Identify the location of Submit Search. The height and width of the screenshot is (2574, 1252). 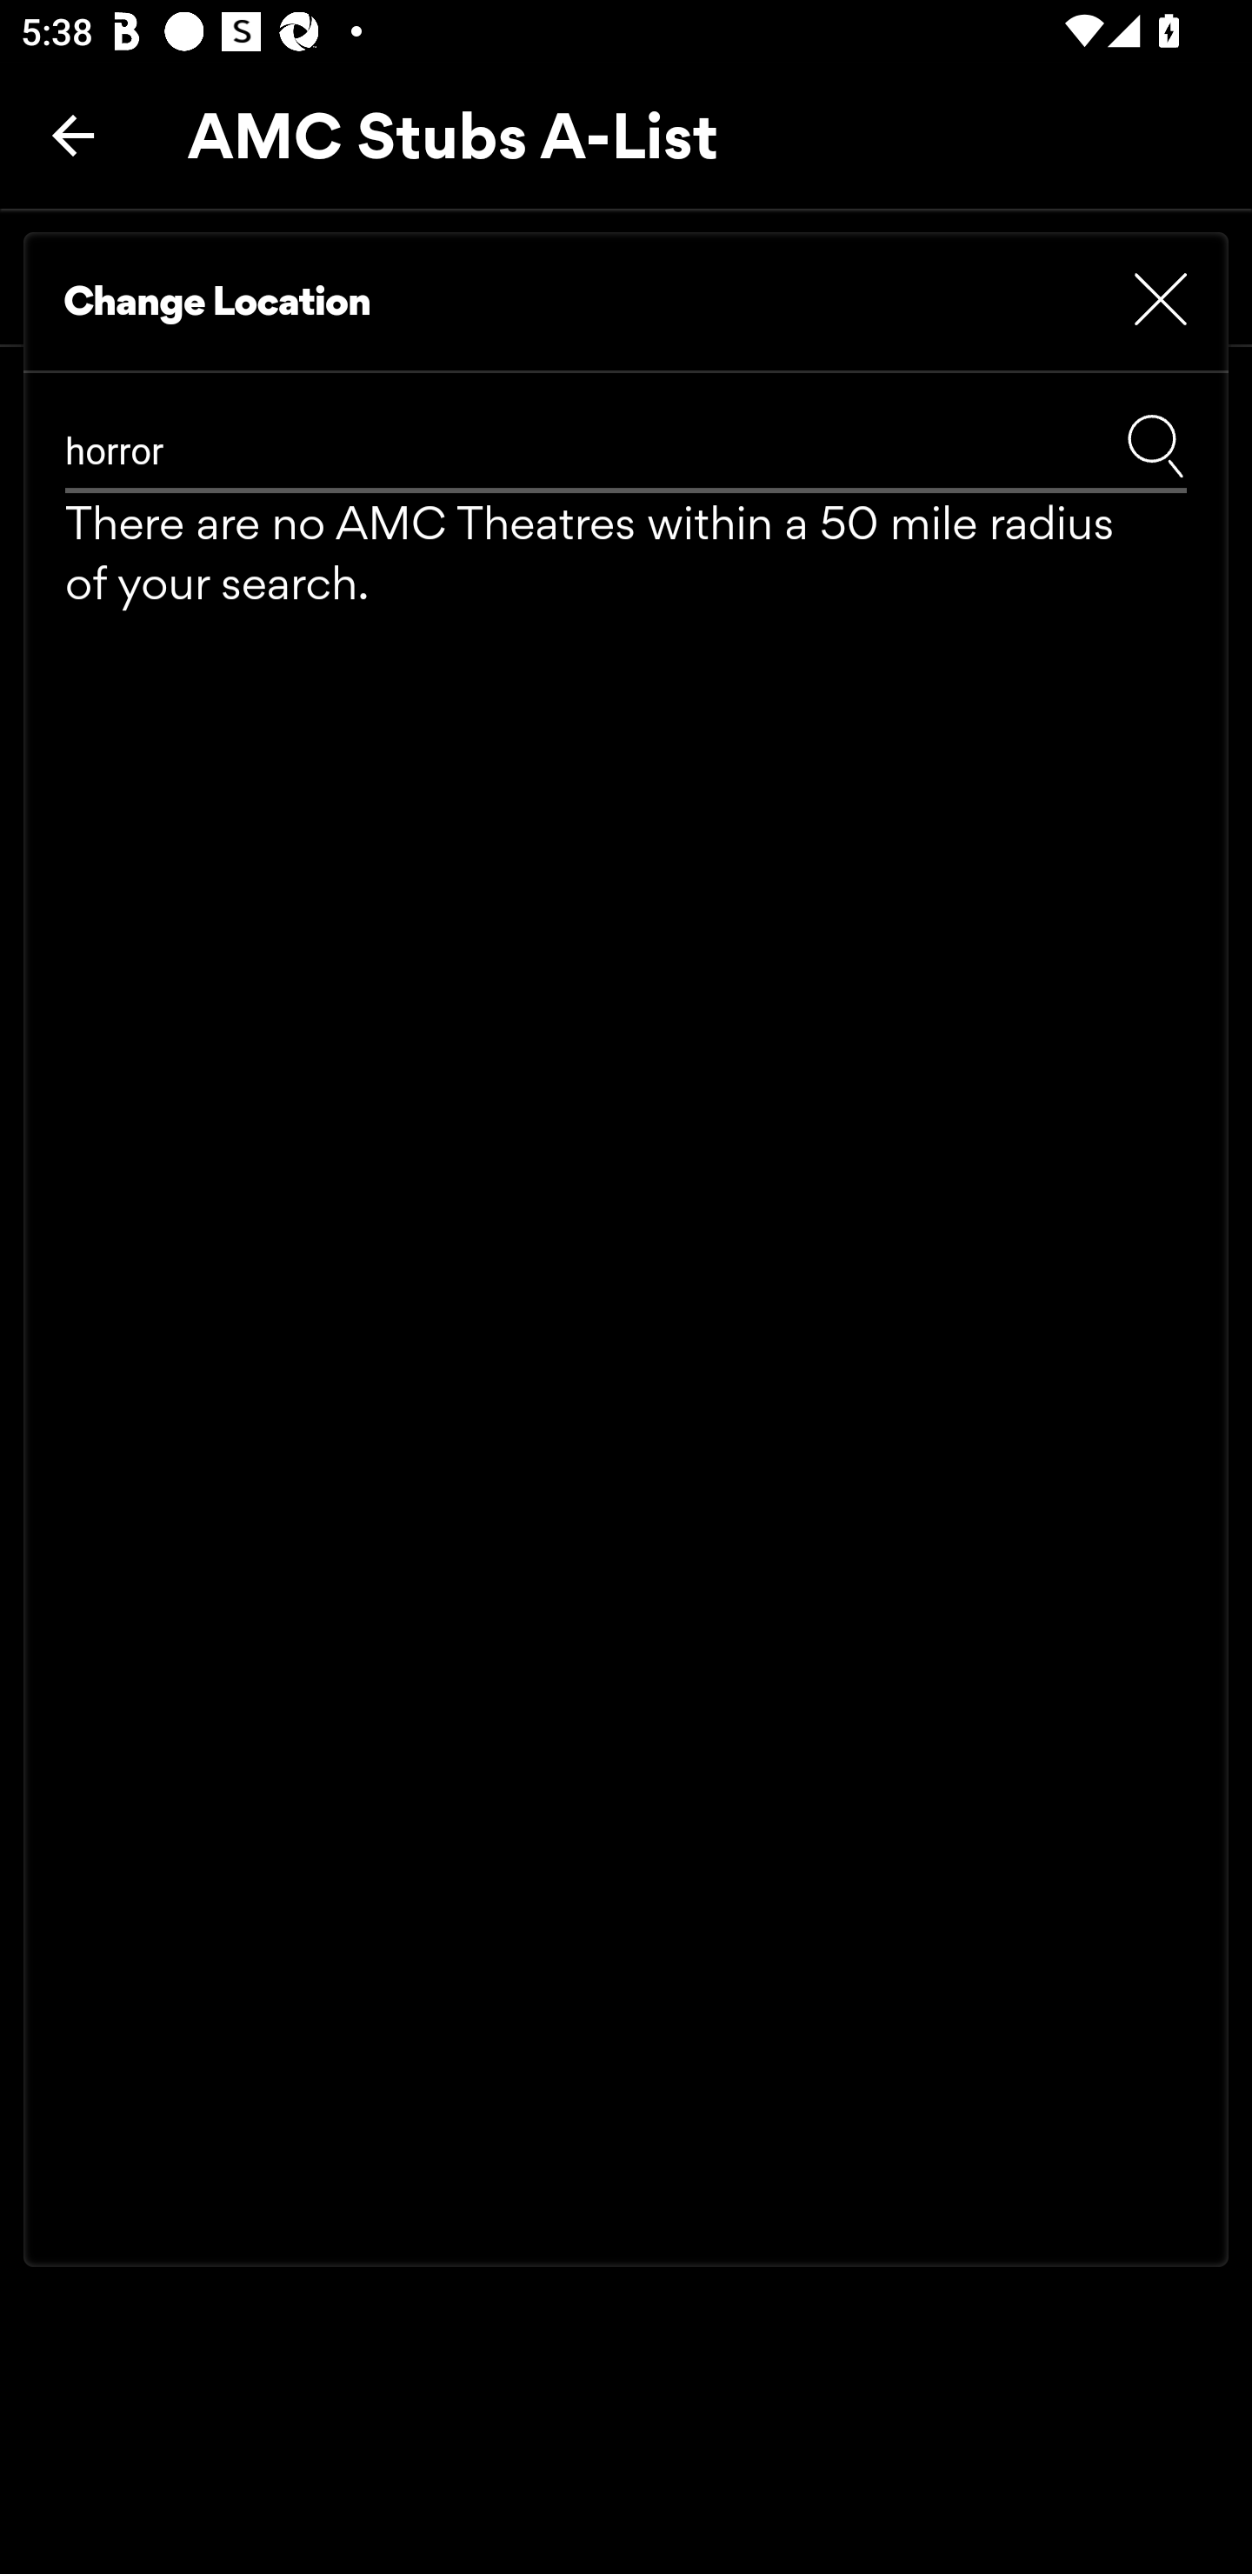
(1155, 445).